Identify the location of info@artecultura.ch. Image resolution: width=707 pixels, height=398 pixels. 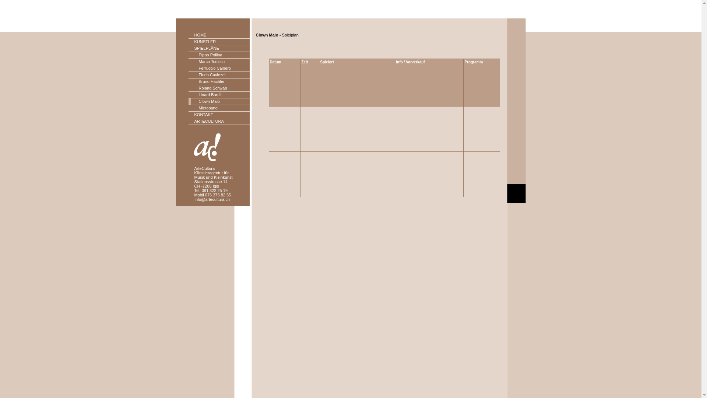
(212, 199).